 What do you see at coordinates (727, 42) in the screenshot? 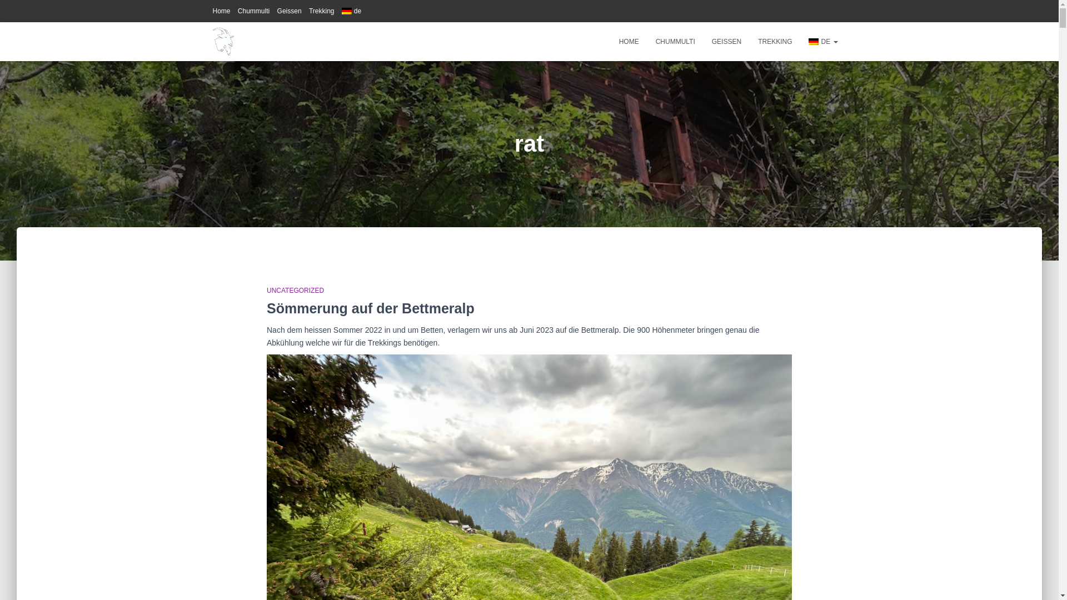
I see `GEISSEN` at bounding box center [727, 42].